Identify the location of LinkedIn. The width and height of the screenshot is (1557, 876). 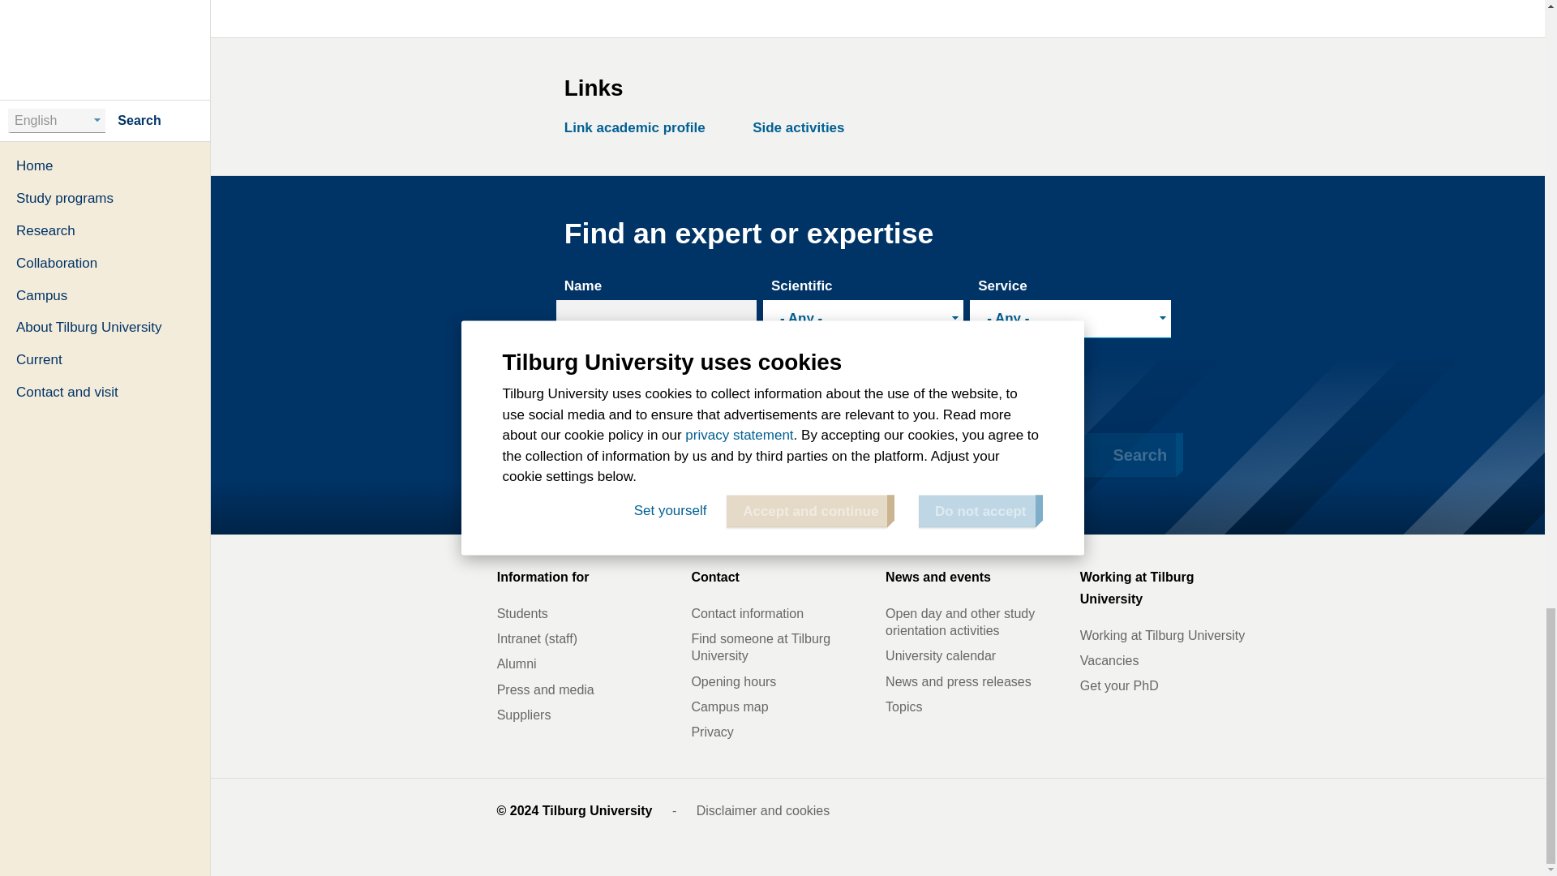
(1061, 810).